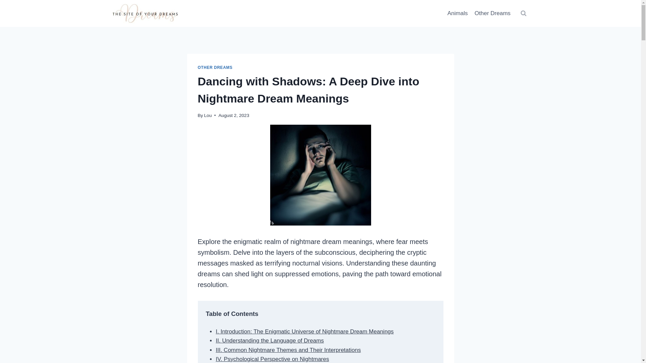 The height and width of the screenshot is (363, 646). What do you see at coordinates (288, 350) in the screenshot?
I see `III. Common Nightmare Themes and Their Interpretations` at bounding box center [288, 350].